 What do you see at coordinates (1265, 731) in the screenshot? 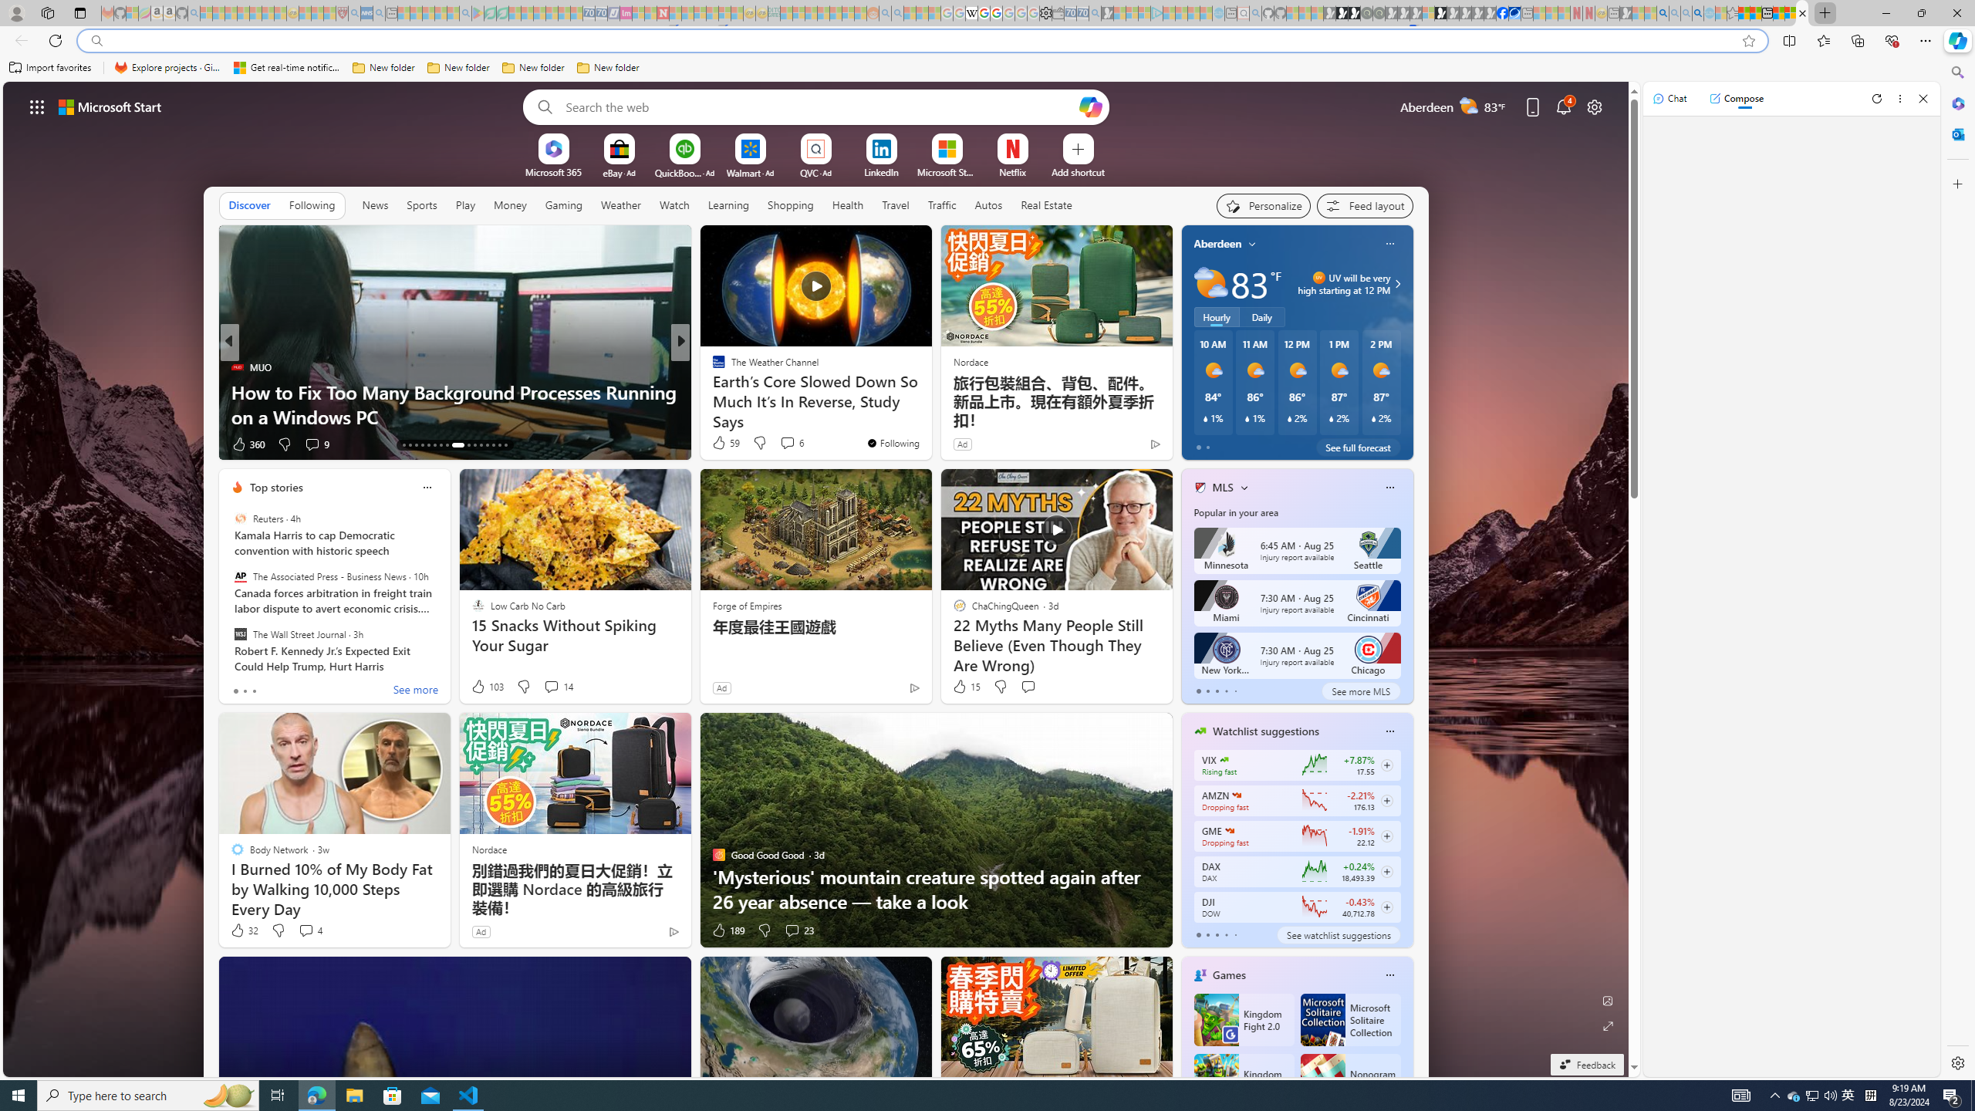
I see `Watchlist suggestions` at bounding box center [1265, 731].